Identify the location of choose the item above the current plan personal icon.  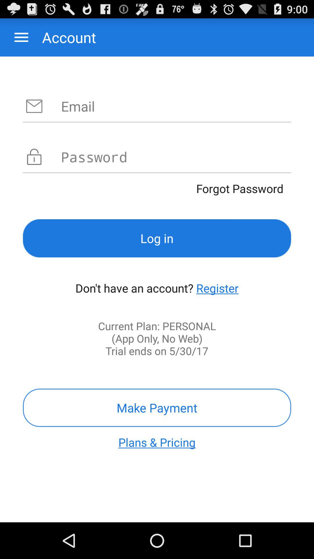
(217, 288).